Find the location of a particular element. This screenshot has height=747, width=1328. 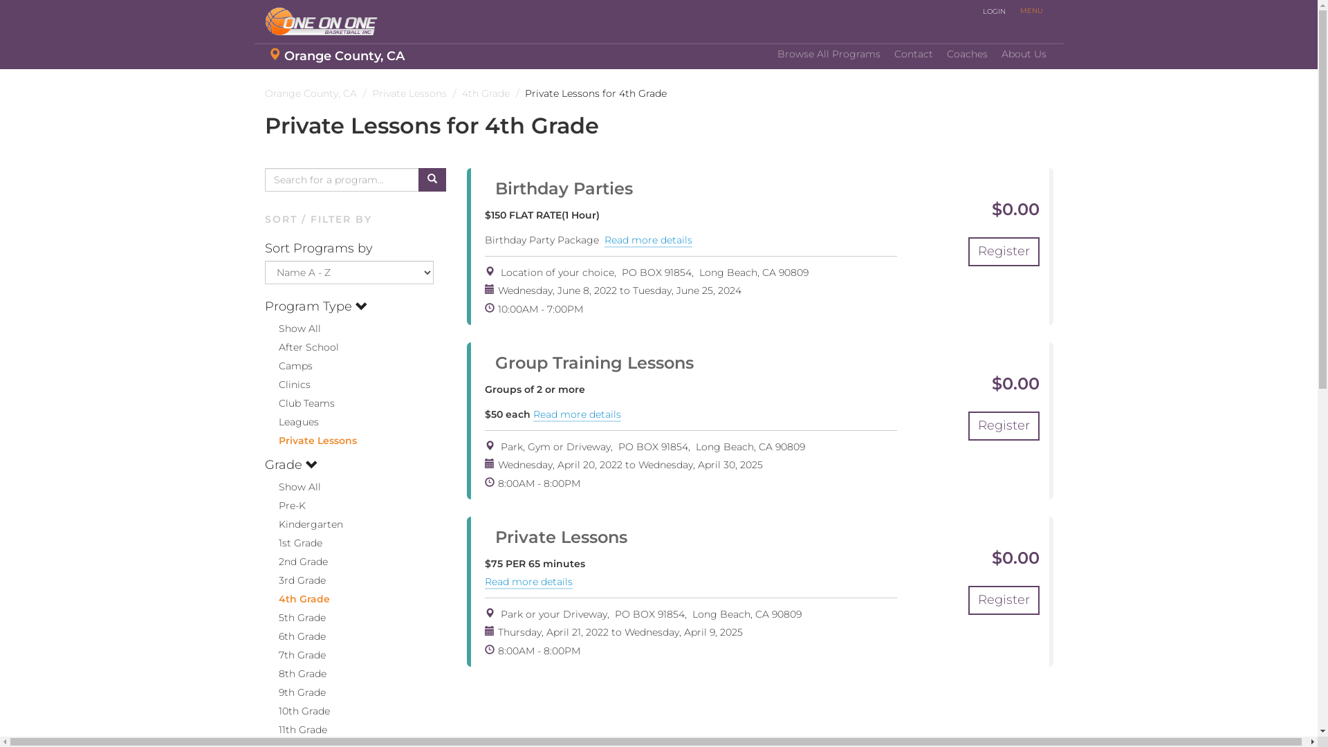

1st Grade is located at coordinates (293, 543).